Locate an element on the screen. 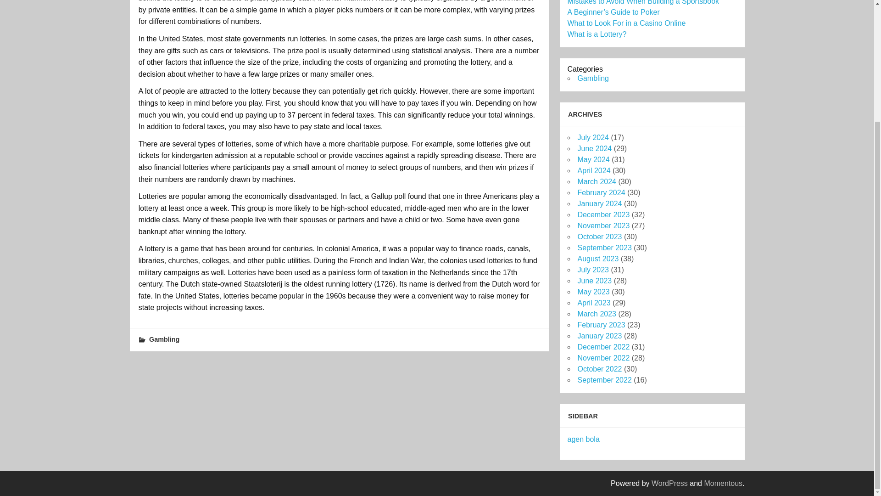  July 2024 is located at coordinates (593, 137).